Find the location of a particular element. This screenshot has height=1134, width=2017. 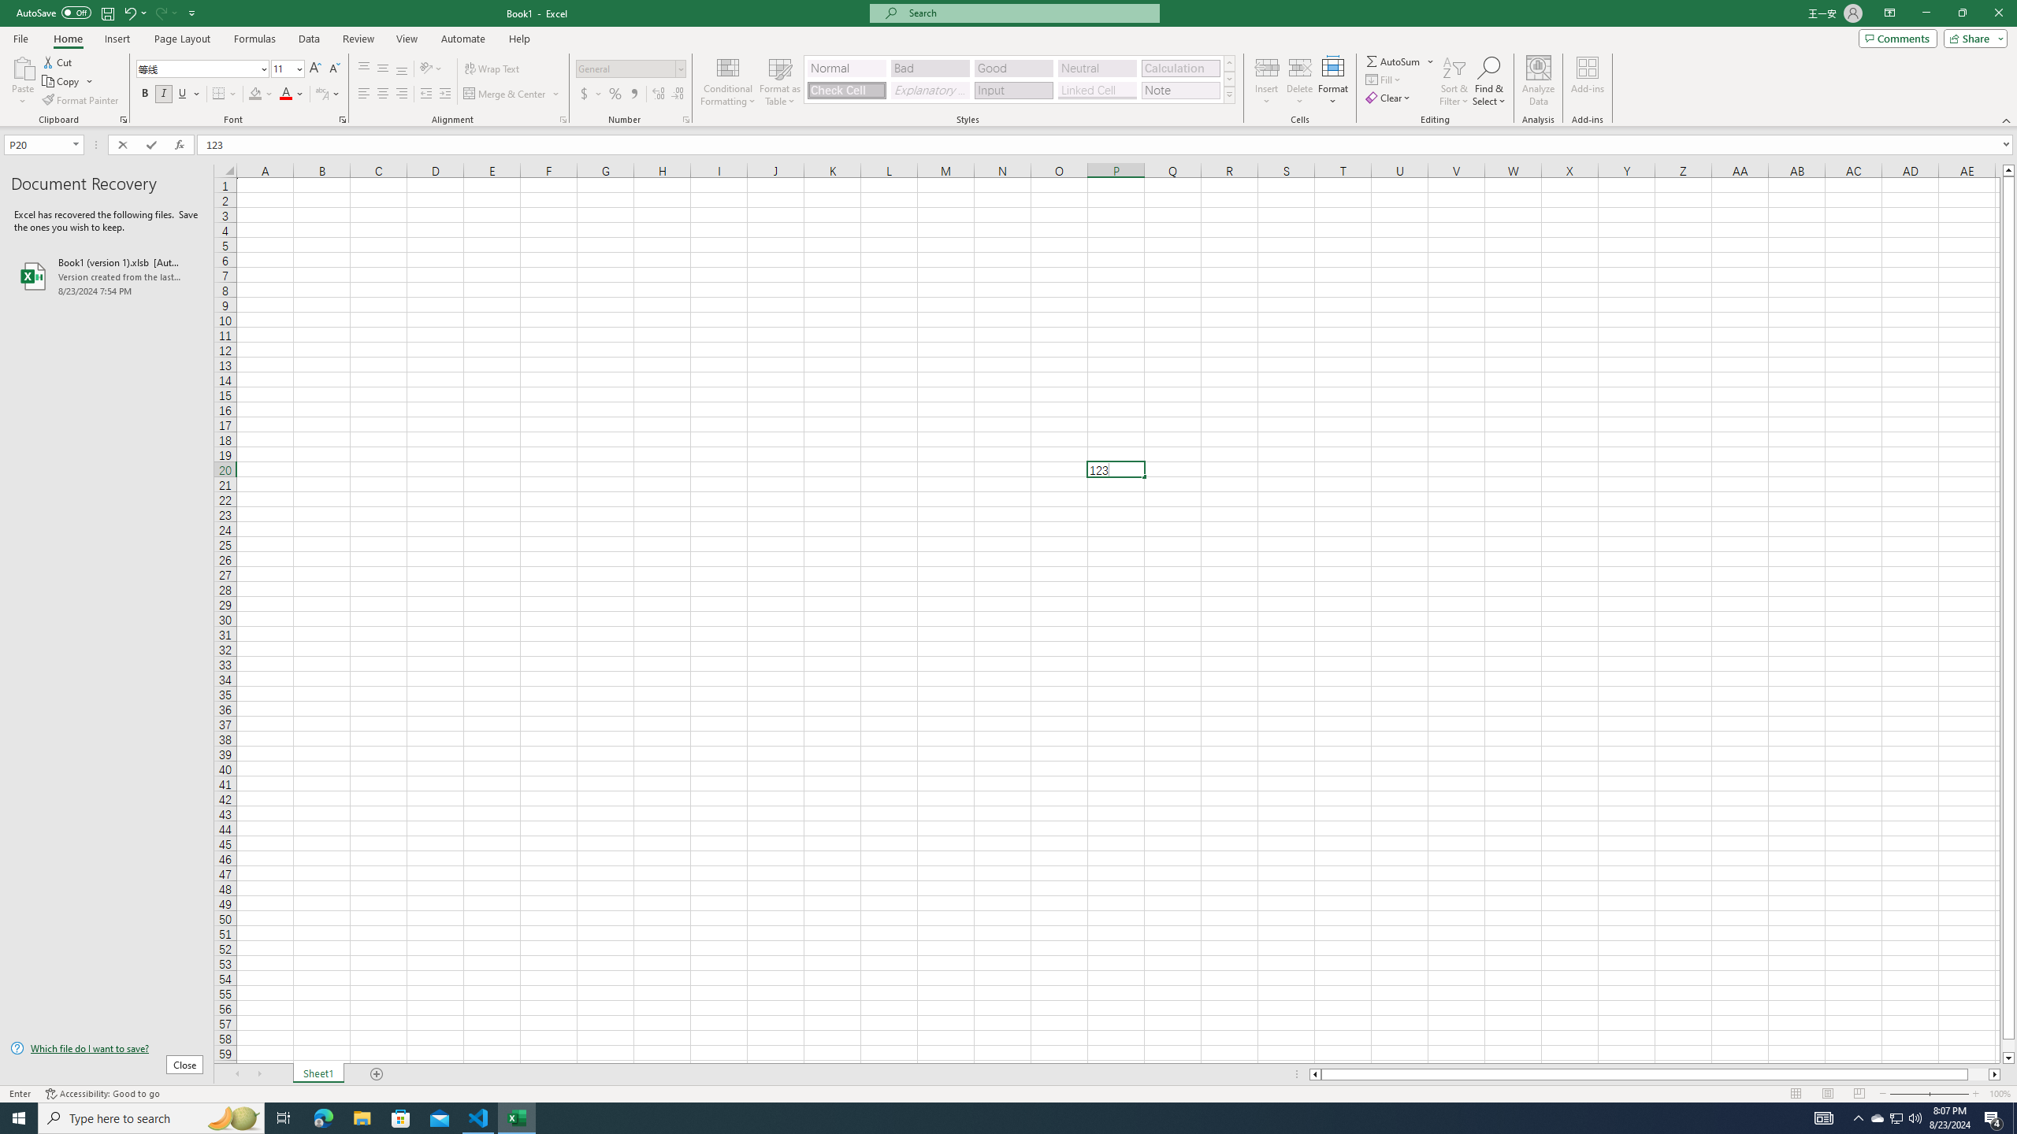

Good is located at coordinates (1013, 68).